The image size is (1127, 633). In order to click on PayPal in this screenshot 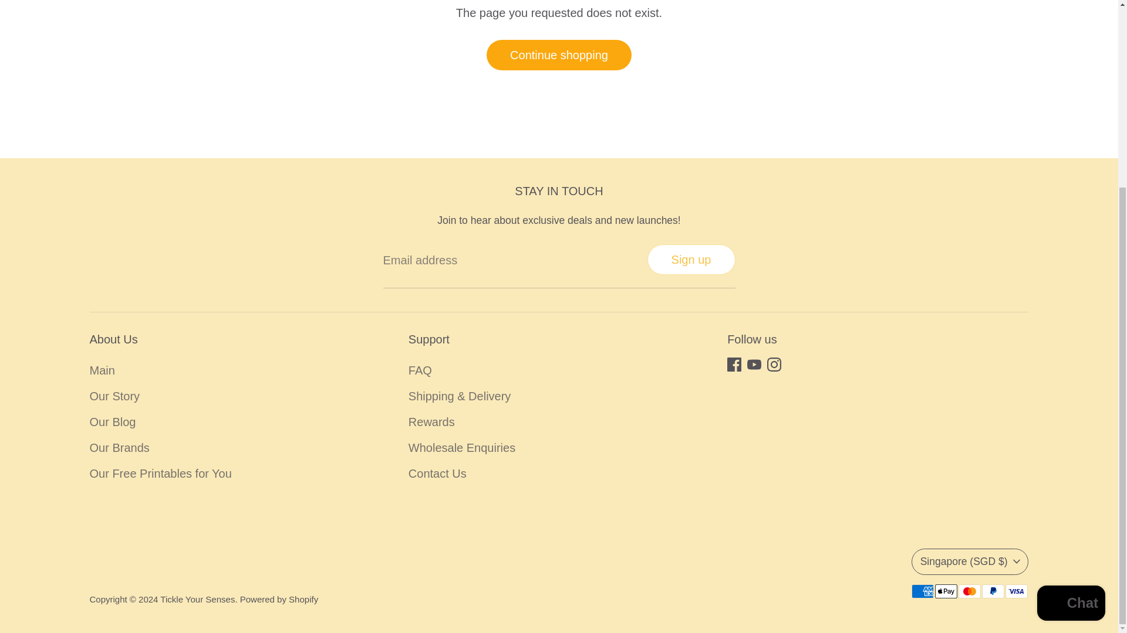, I will do `click(993, 591)`.